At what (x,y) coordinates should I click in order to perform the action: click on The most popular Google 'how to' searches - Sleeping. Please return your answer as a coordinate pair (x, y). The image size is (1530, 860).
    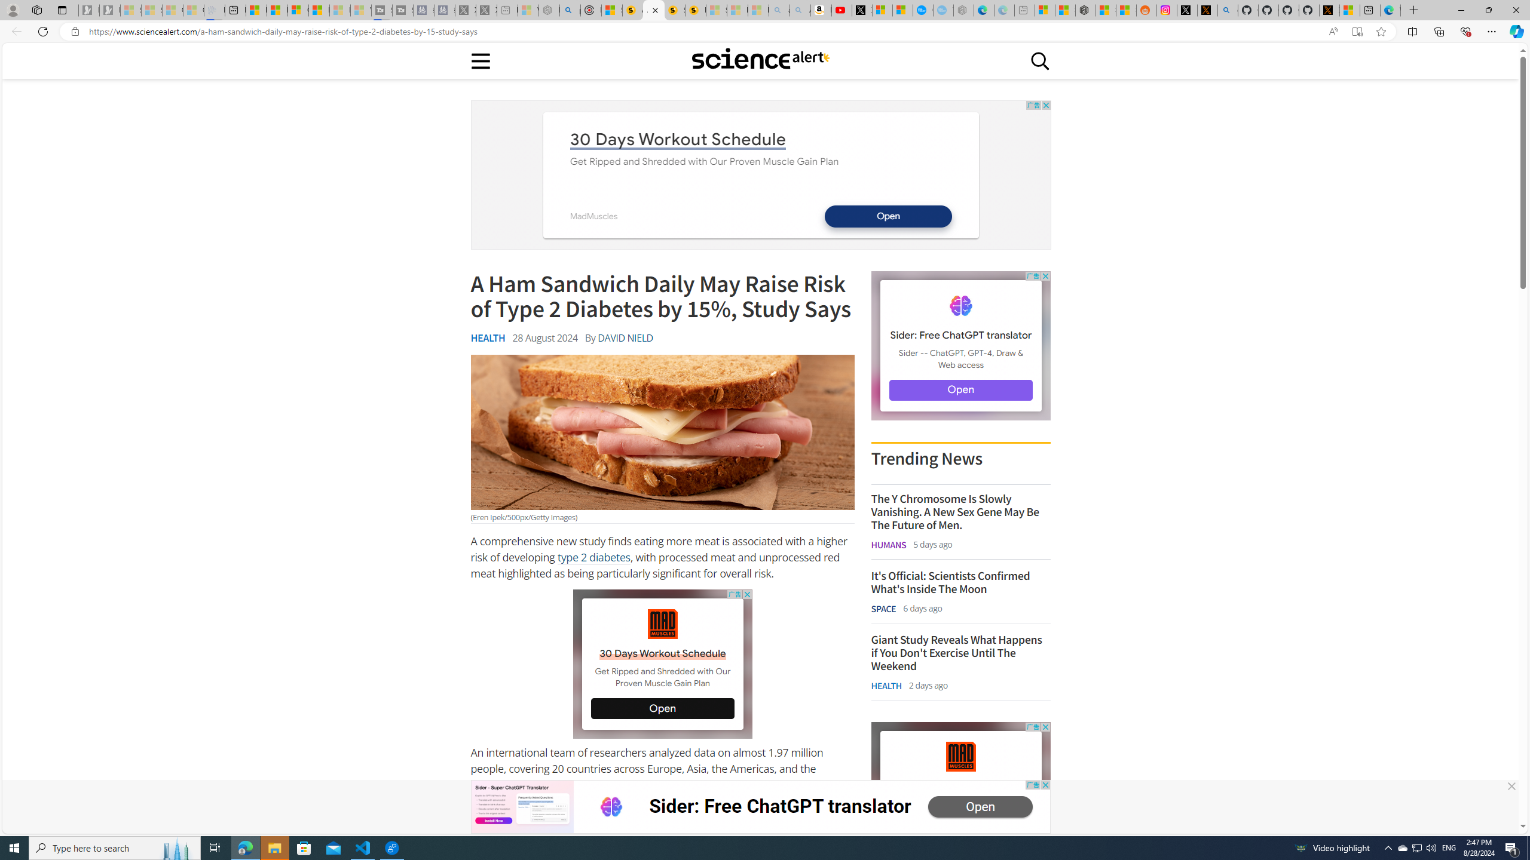
    Looking at the image, I should click on (944, 10).